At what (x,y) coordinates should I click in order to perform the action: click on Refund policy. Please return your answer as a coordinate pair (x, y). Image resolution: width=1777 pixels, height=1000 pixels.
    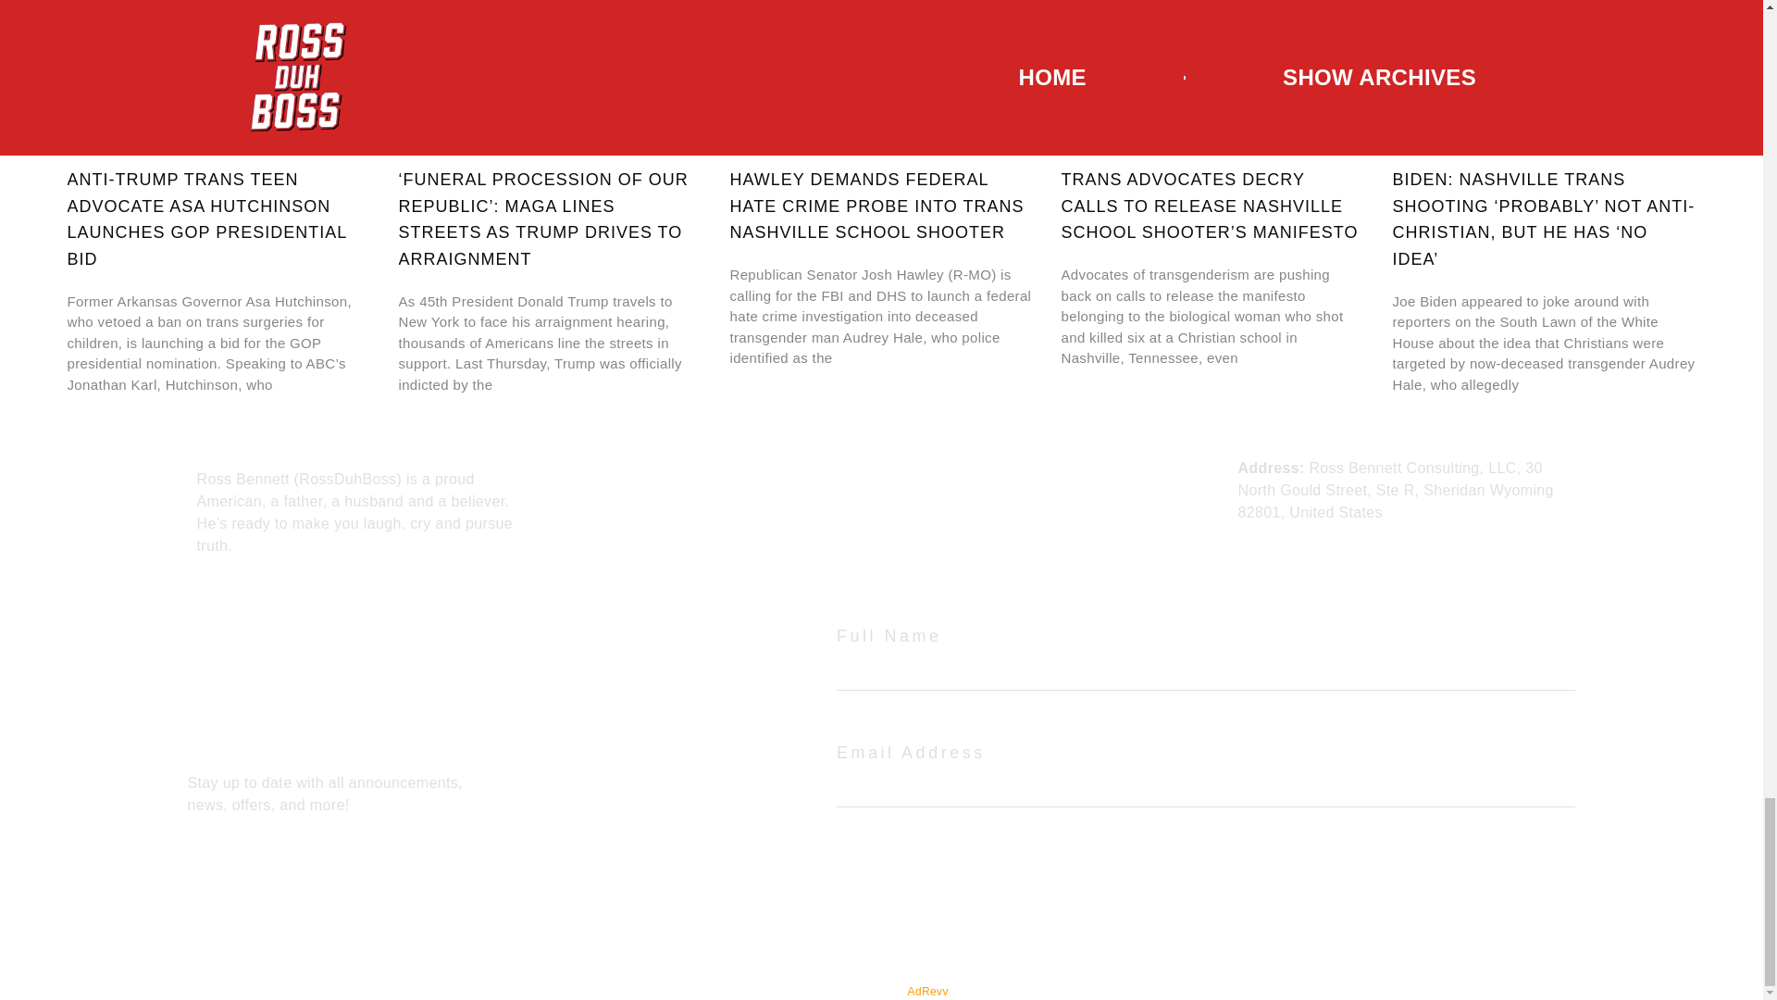
    Looking at the image, I should click on (937, 504).